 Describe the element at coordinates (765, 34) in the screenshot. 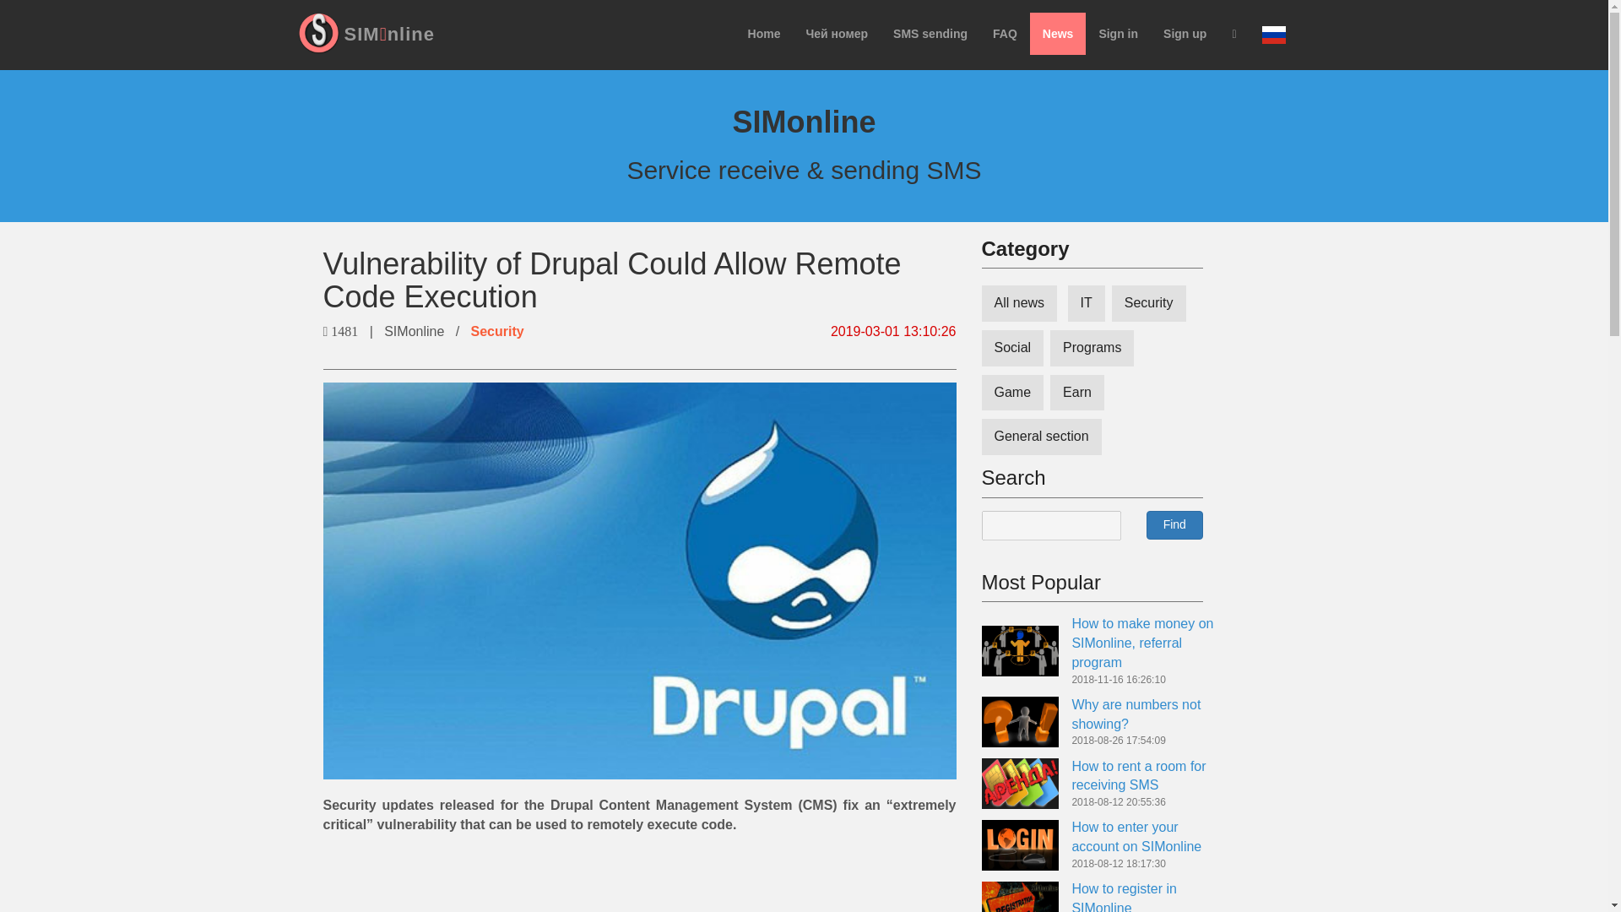

I see `Home` at that location.